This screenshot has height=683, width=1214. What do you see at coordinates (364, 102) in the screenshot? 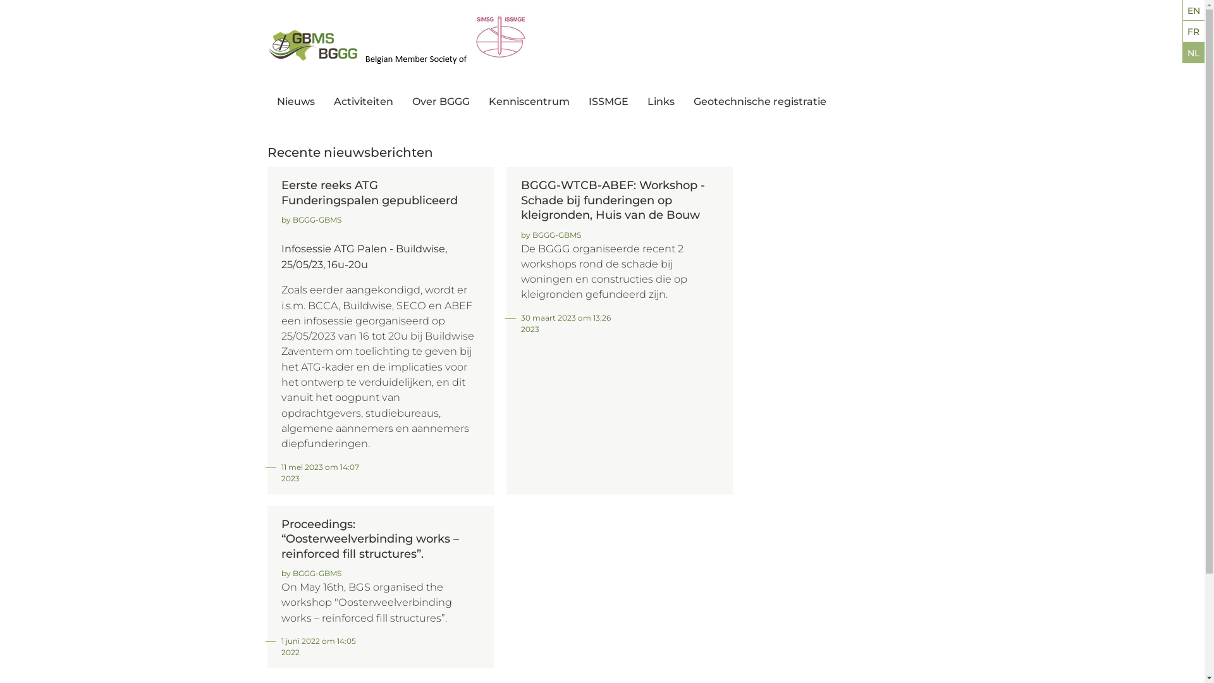
I see `Activiteiten` at bounding box center [364, 102].